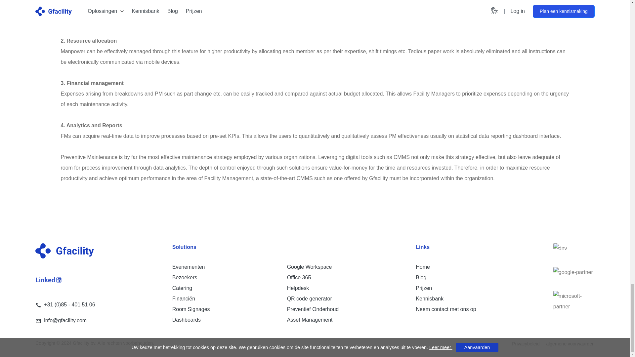 The height and width of the screenshot is (357, 635). What do you see at coordinates (525, 344) in the screenshot?
I see `Privacybeleid` at bounding box center [525, 344].